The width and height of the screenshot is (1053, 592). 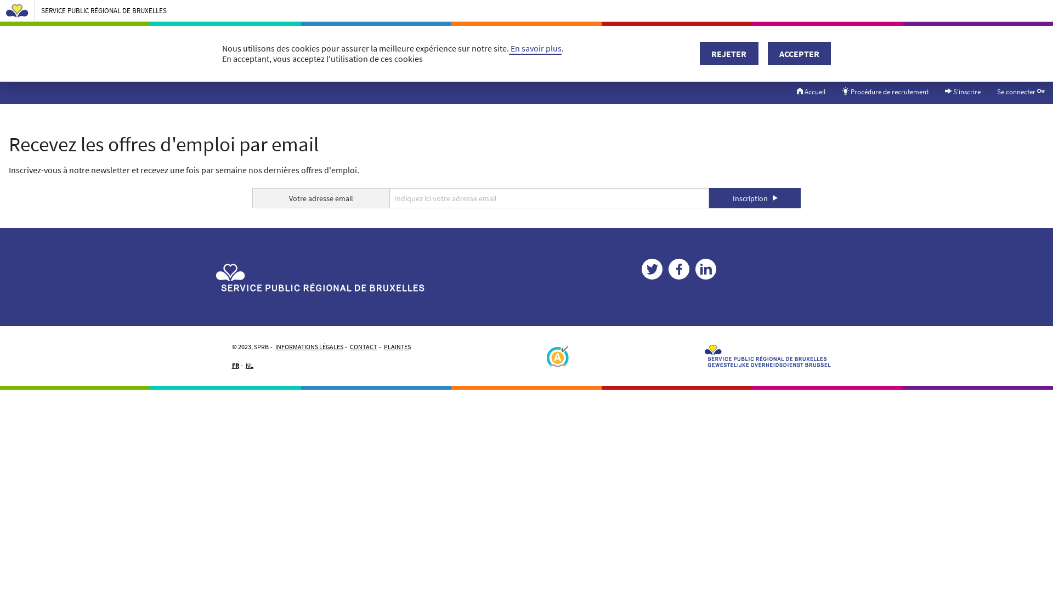 I want to click on Twitter, so click(x=652, y=269).